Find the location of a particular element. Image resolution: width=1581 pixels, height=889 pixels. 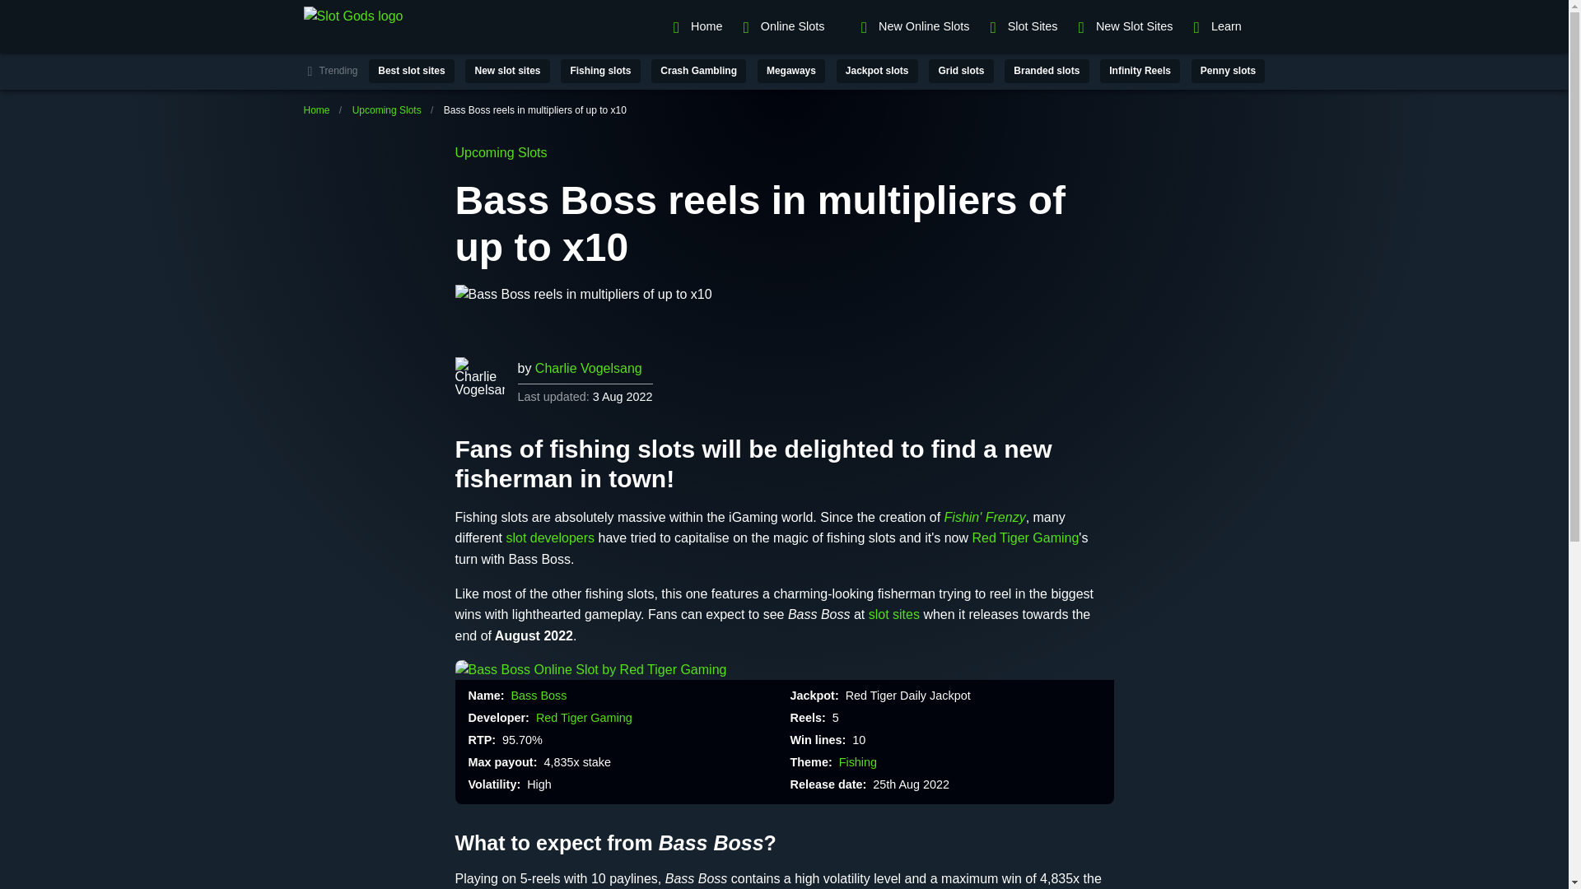

Upcoming Slots is located at coordinates (501, 153).